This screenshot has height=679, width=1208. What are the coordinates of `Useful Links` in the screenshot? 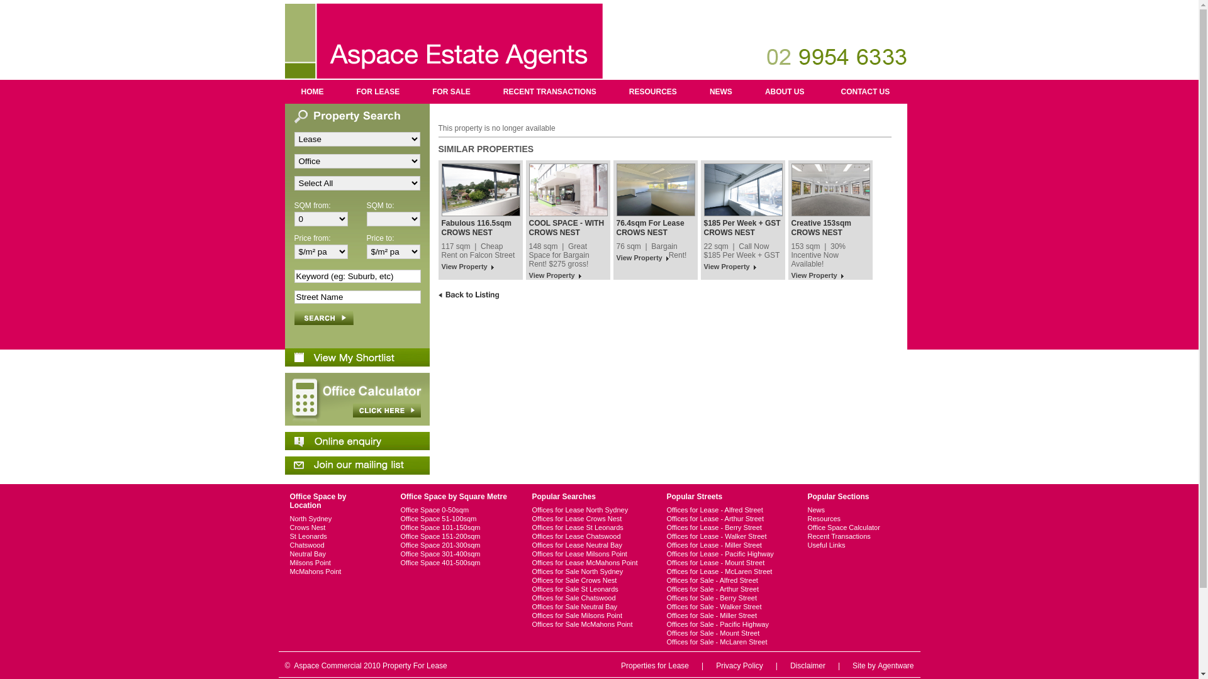 It's located at (846, 545).